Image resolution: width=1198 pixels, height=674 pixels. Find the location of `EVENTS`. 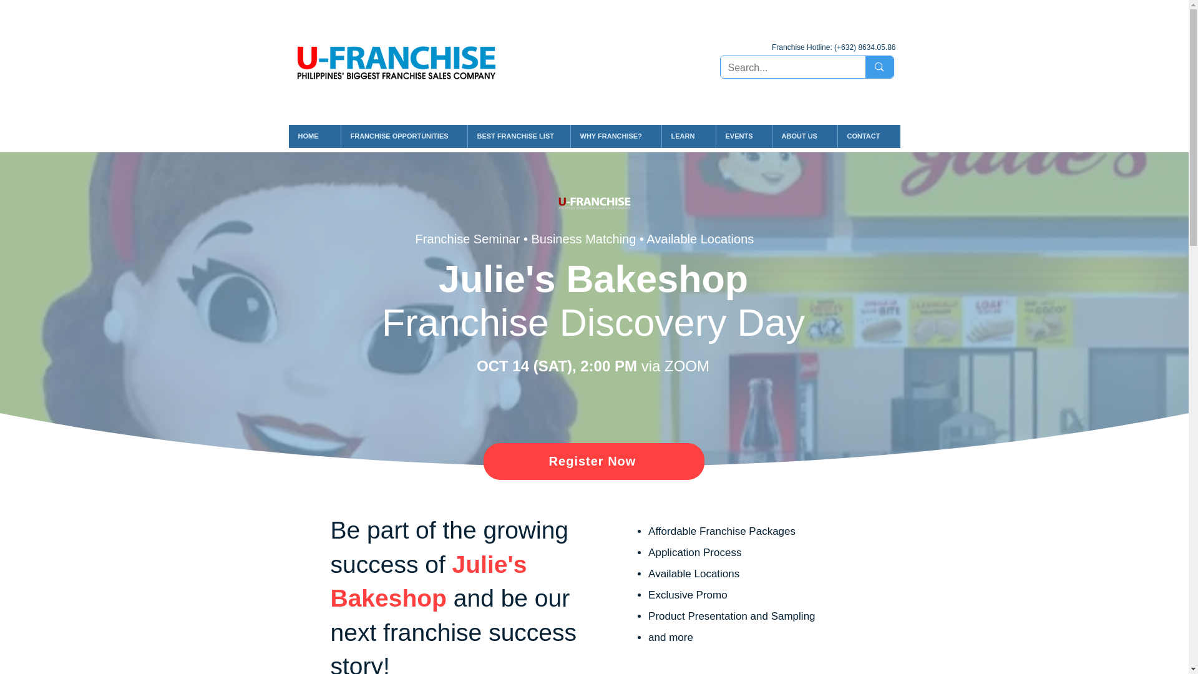

EVENTS is located at coordinates (743, 136).